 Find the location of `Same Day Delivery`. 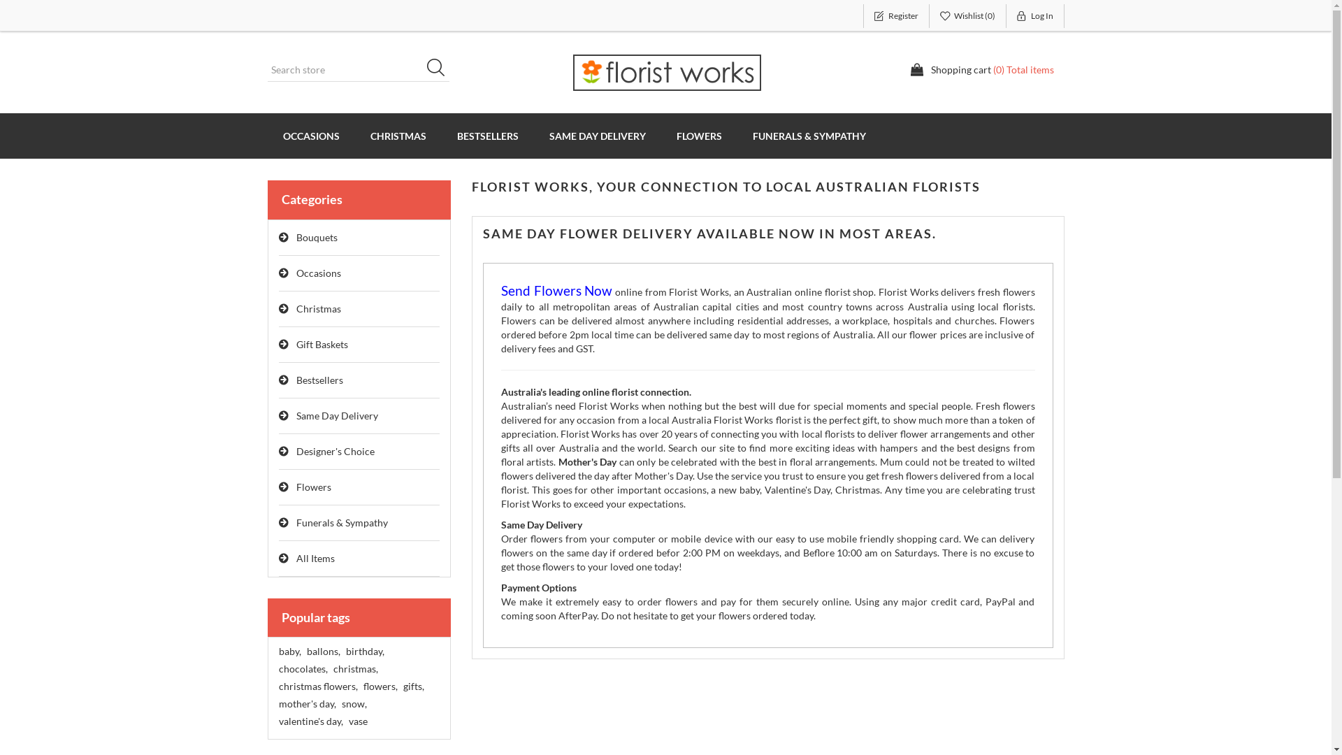

Same Day Delivery is located at coordinates (359, 417).